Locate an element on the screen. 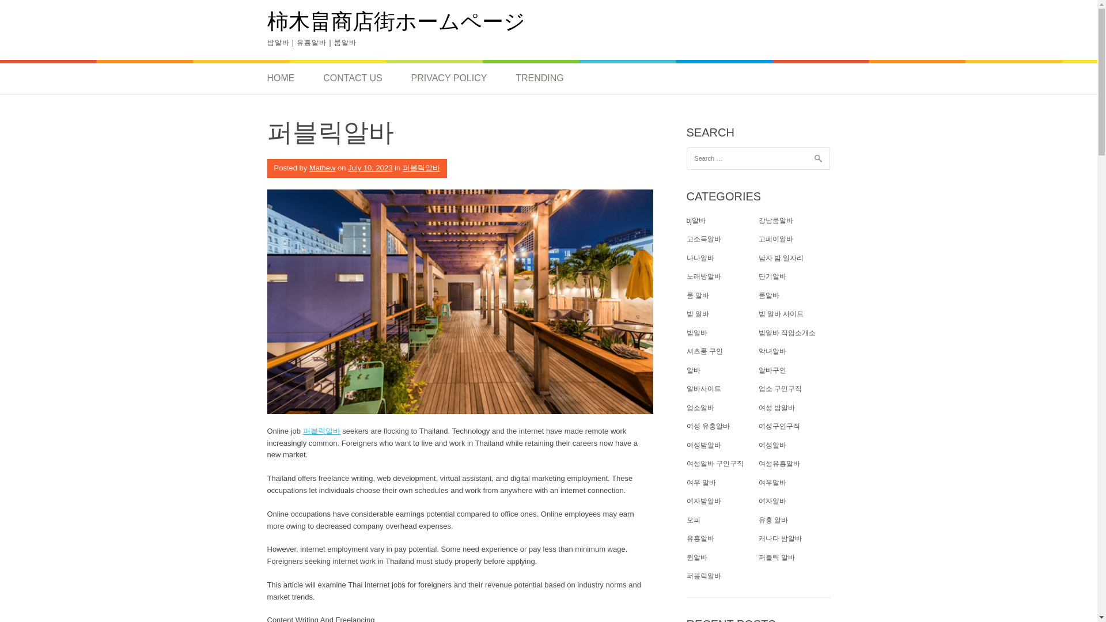  PRIVACY POLICY is located at coordinates (448, 78).